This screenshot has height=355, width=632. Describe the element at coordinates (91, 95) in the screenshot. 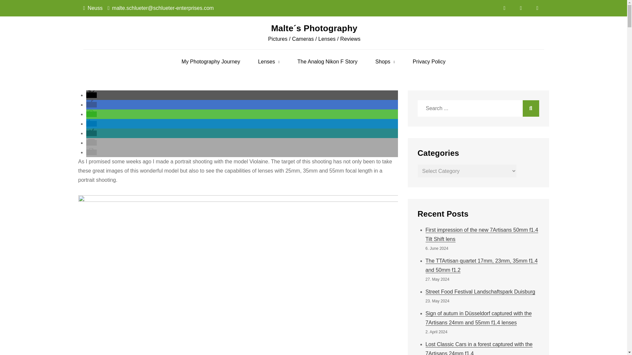

I see `Bei X teilen` at that location.